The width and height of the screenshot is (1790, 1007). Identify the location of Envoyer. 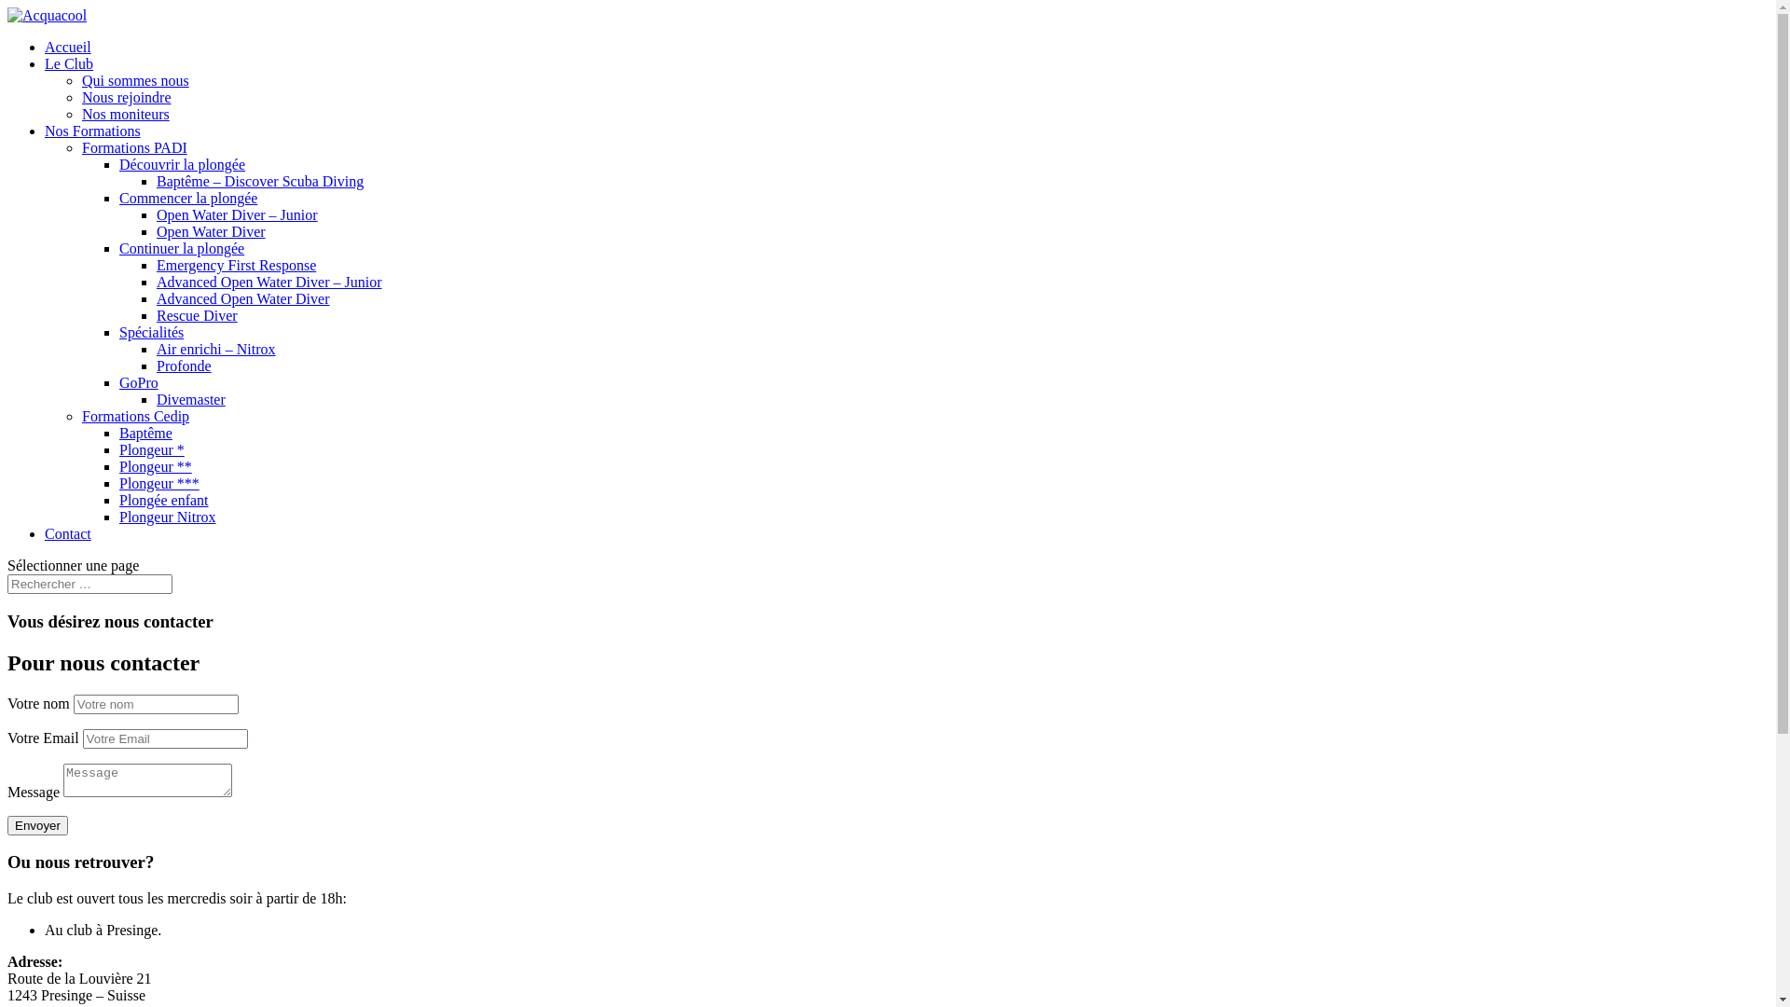
(37, 826).